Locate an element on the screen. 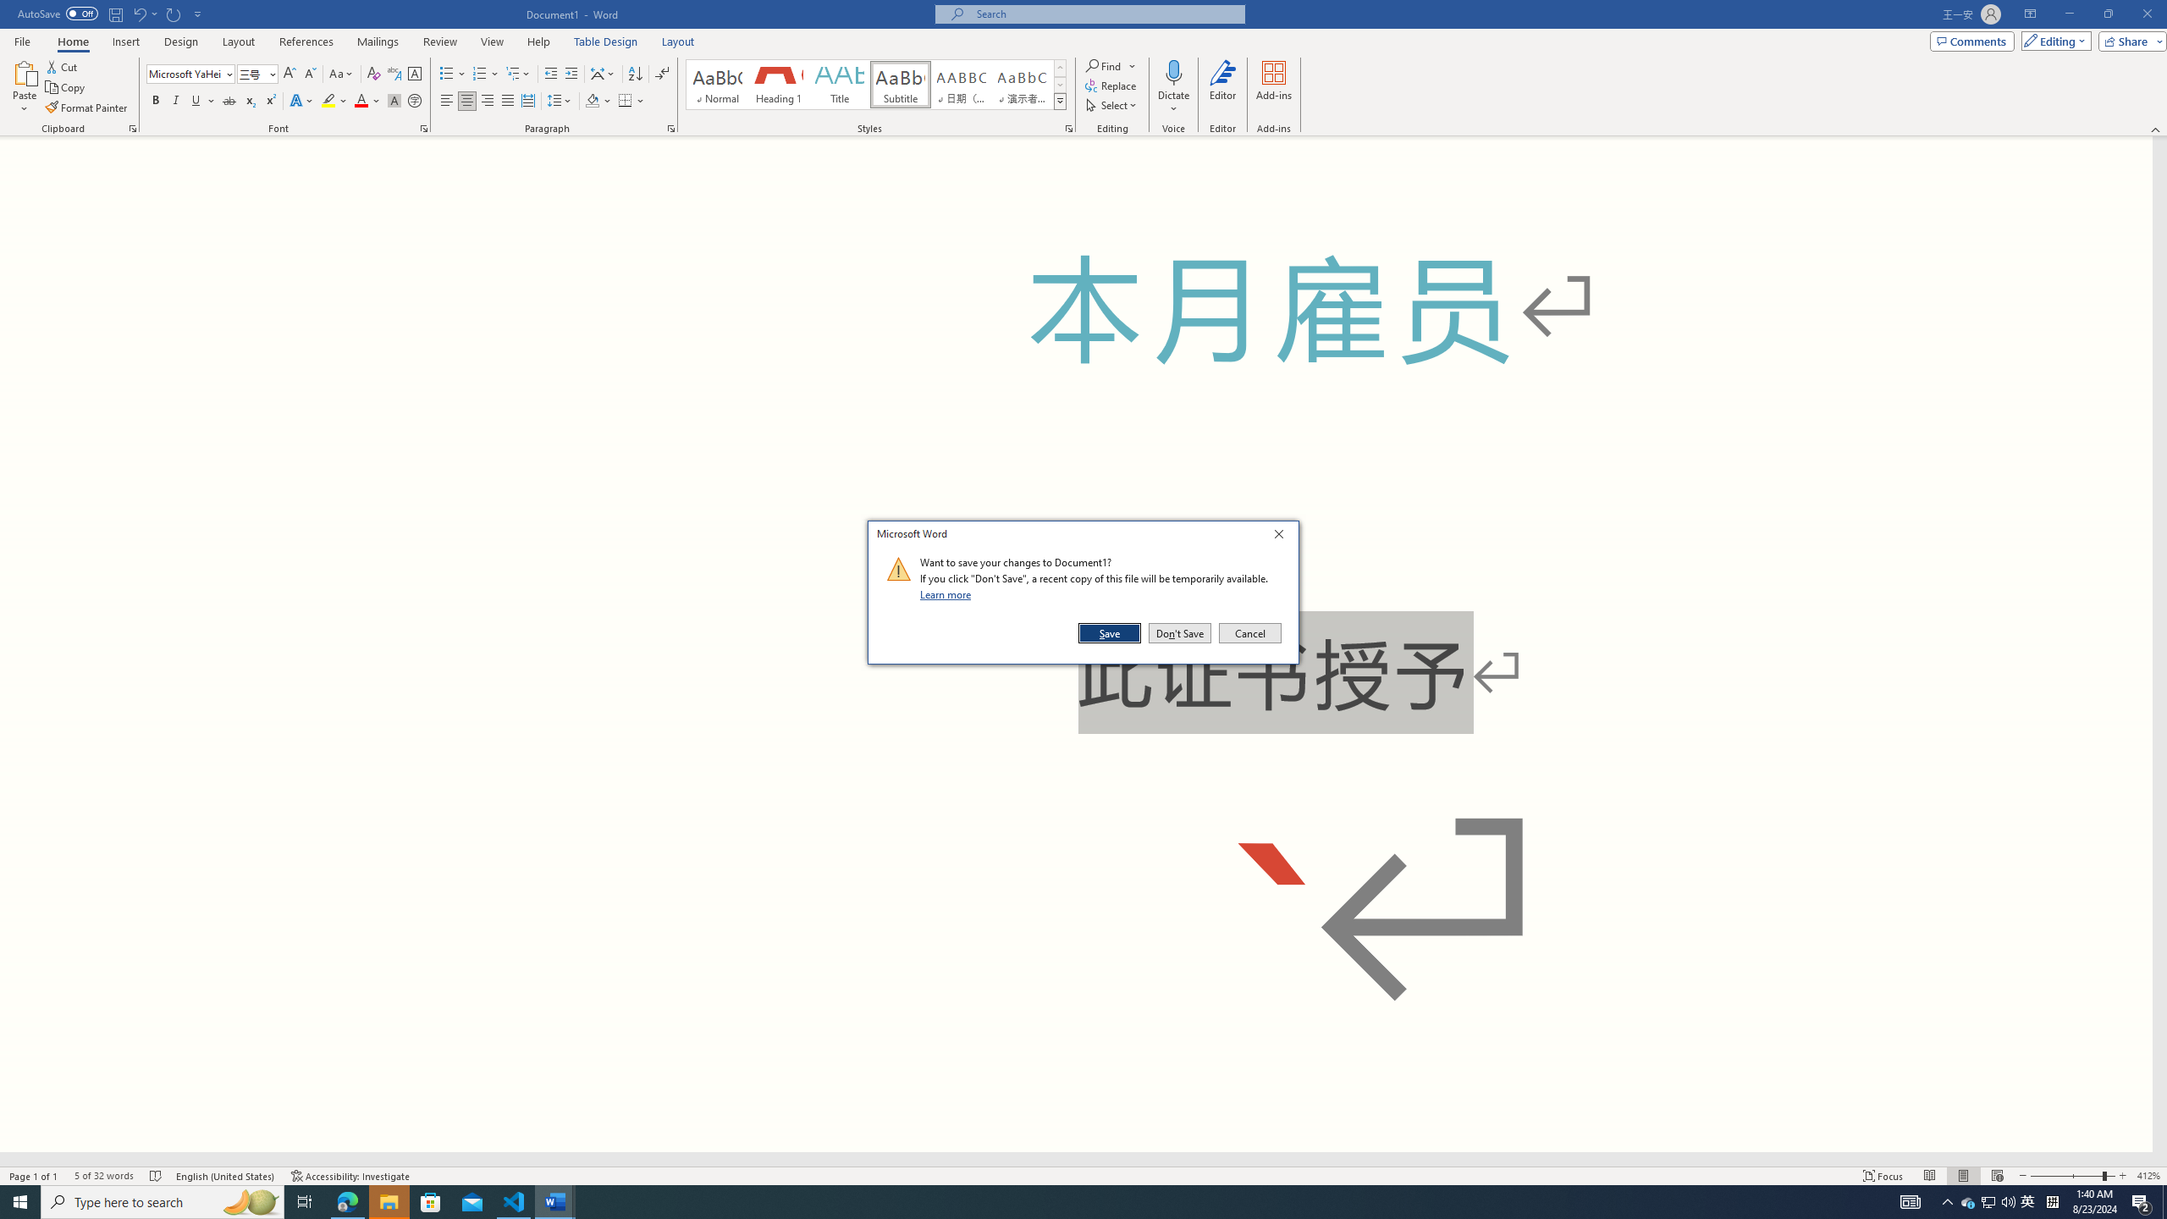  Show desktop is located at coordinates (2164, 1202).